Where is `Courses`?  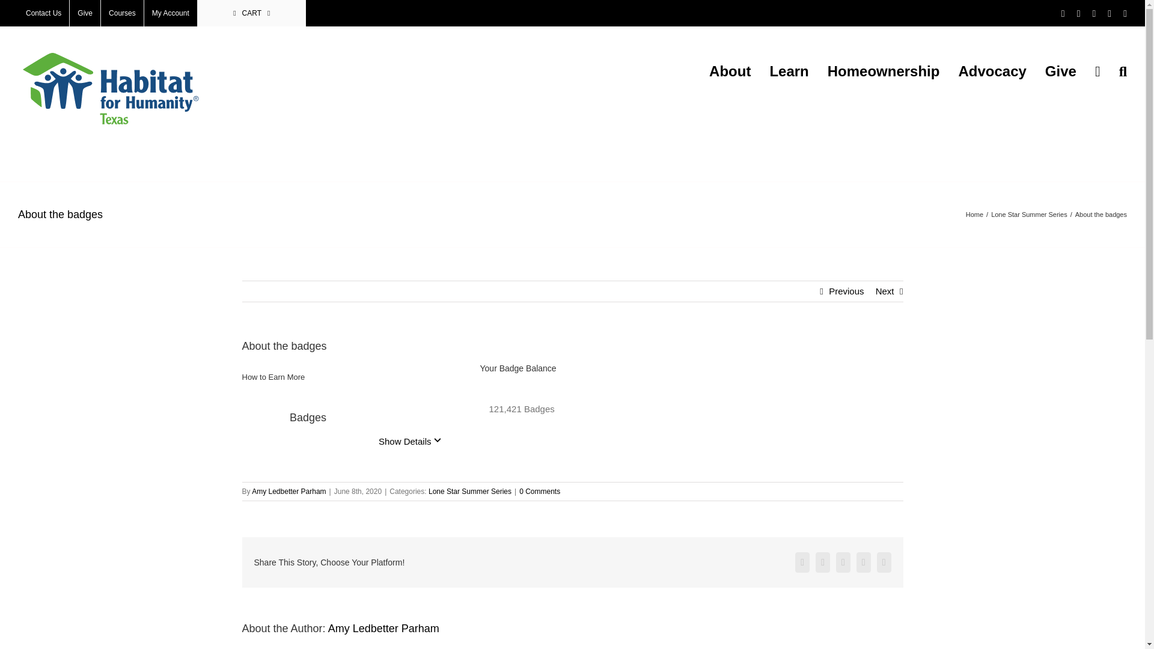 Courses is located at coordinates (122, 13).